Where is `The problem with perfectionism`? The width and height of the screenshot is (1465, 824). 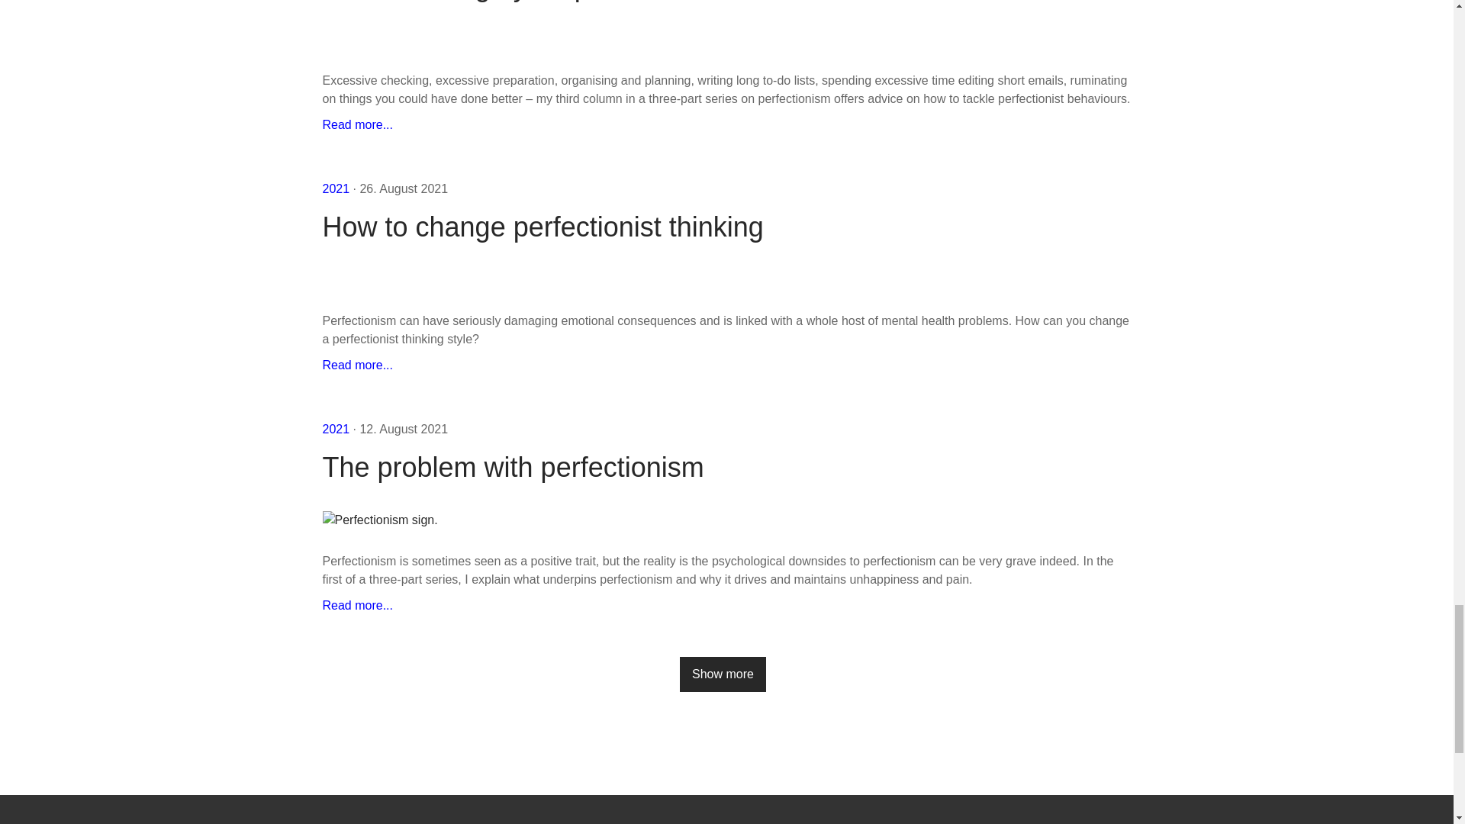
The problem with perfectionism is located at coordinates (726, 467).